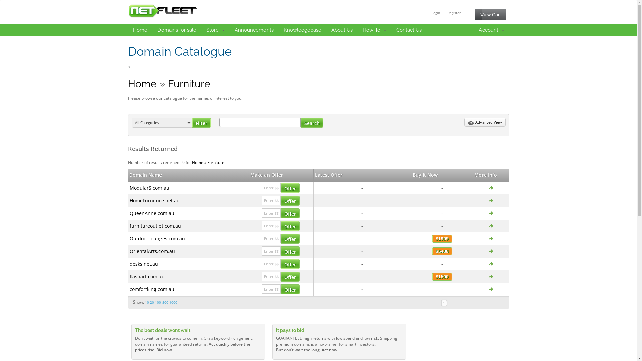 The width and height of the screenshot is (642, 361). I want to click on View OutdoorLounges.com.au, so click(491, 239).